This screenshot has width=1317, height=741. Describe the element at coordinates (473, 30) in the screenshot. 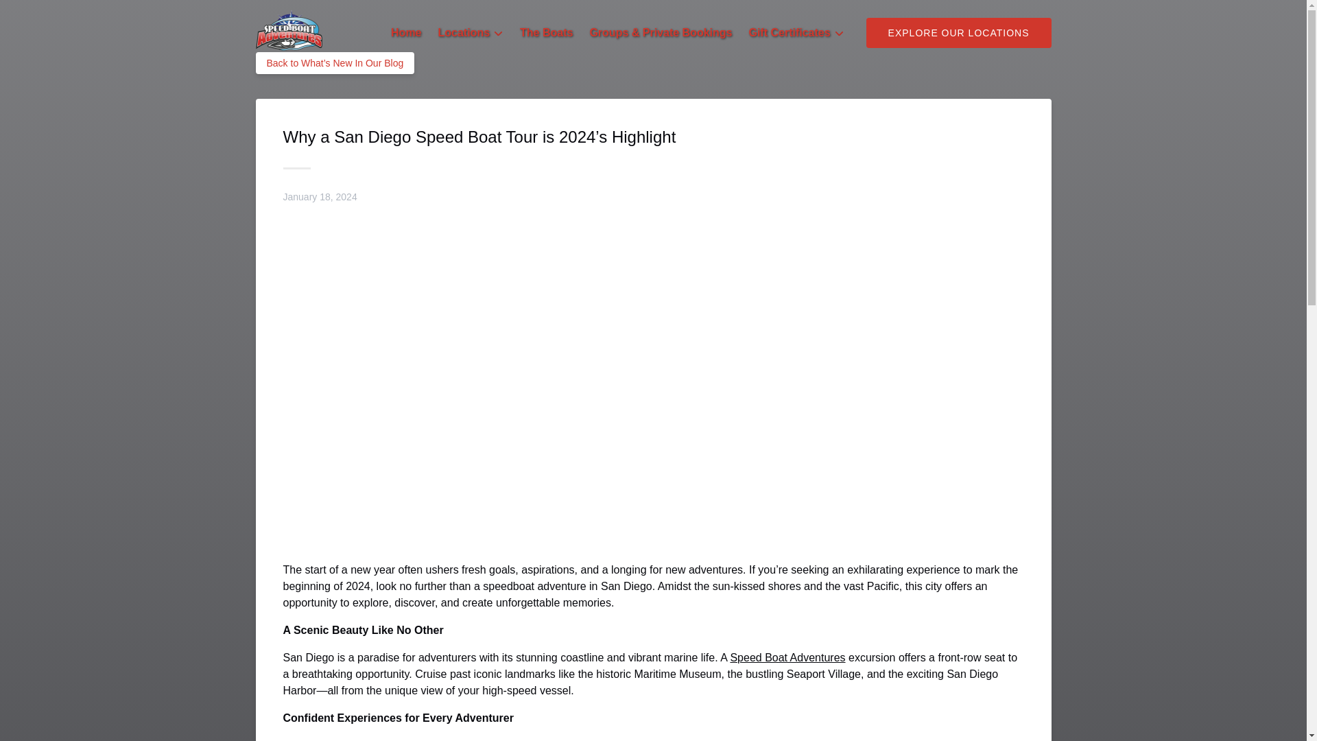

I see `Open Locations Menu` at that location.